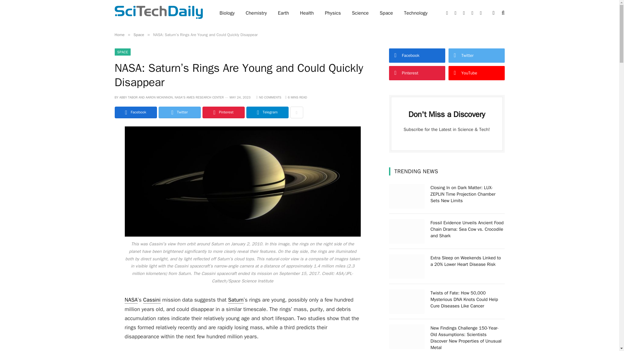 This screenshot has width=624, height=351. What do you see at coordinates (307, 13) in the screenshot?
I see `Health` at bounding box center [307, 13].